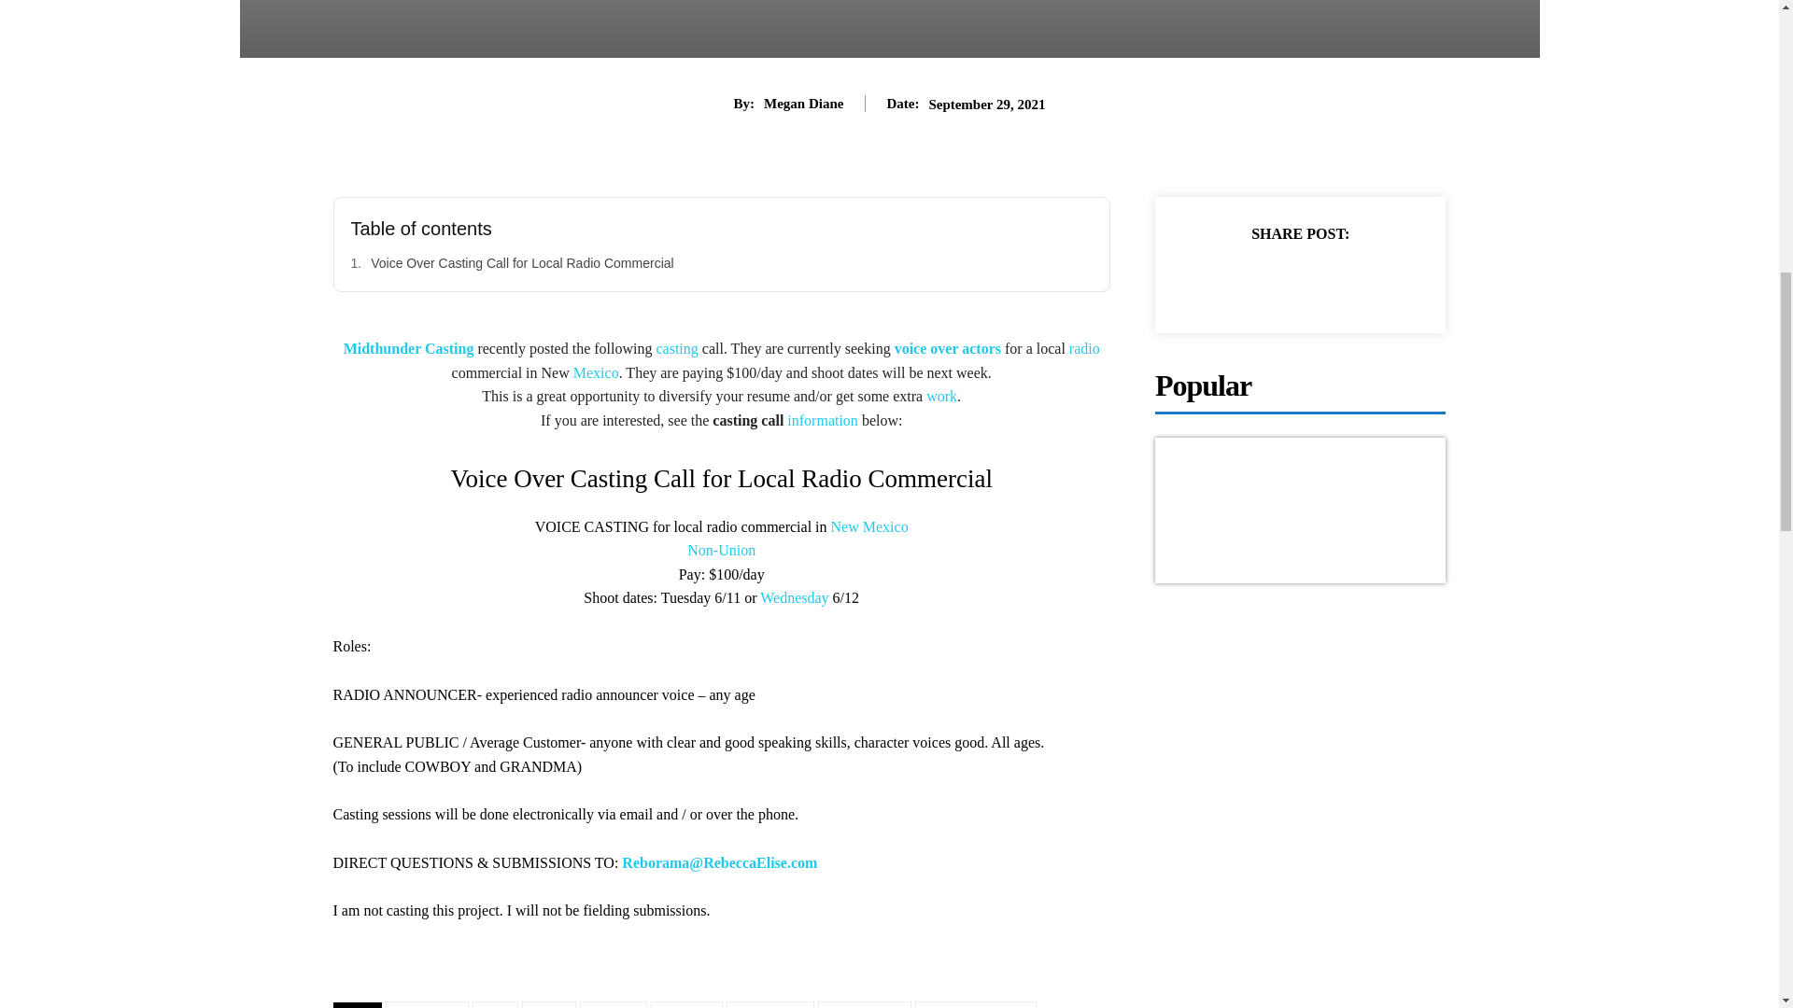 This screenshot has width=1793, height=1008. Describe the element at coordinates (981, 349) in the screenshot. I see `Posts tagged with Actors` at that location.